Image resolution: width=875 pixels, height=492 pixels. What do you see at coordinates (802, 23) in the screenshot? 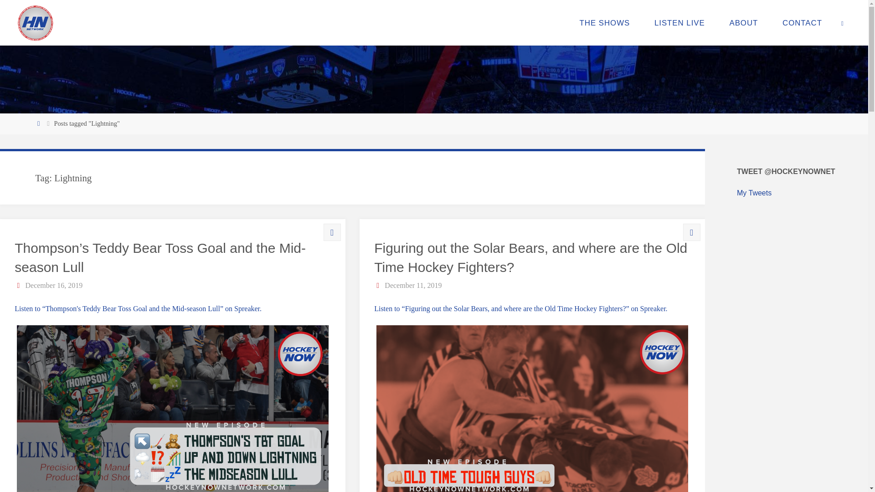
I see `CONTACT` at bounding box center [802, 23].